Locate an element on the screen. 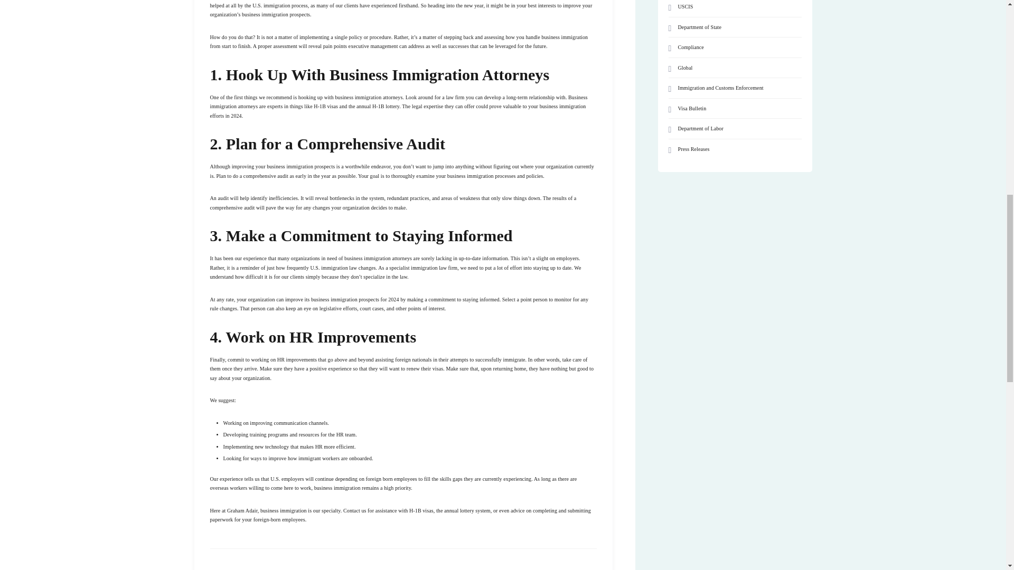  business immigration attorneys is located at coordinates (369, 97).